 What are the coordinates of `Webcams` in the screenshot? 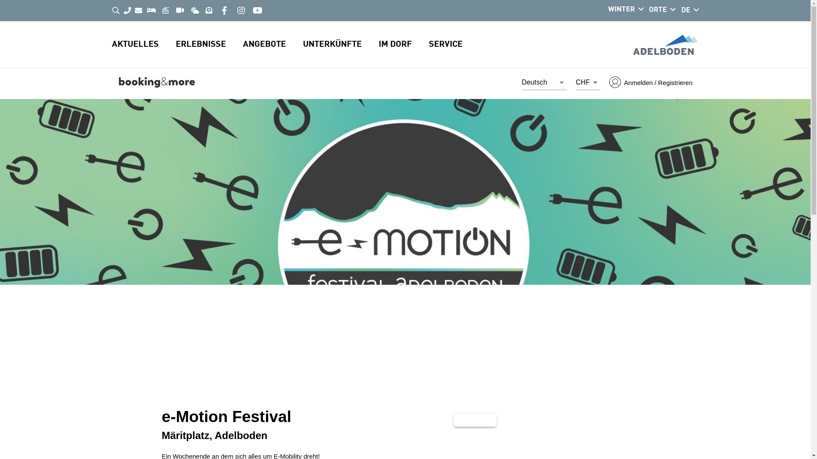 It's located at (180, 10).